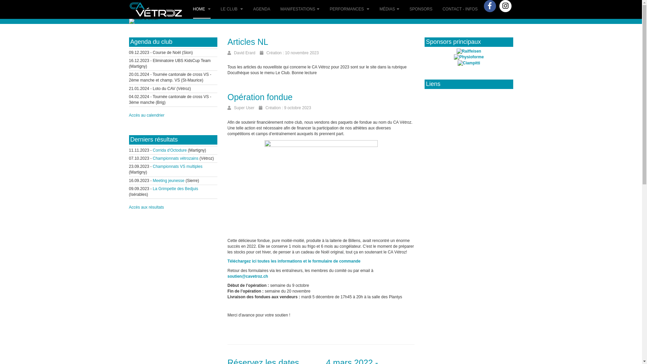  I want to click on La Grimpette des Bedjuis, so click(175, 189).